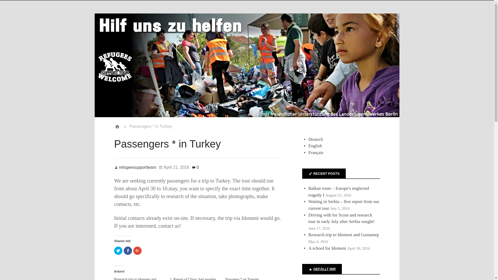 Image resolution: width=498 pixels, height=280 pixels. I want to click on Thursday, April 21, 2016, 9:07 am, so click(174, 167).